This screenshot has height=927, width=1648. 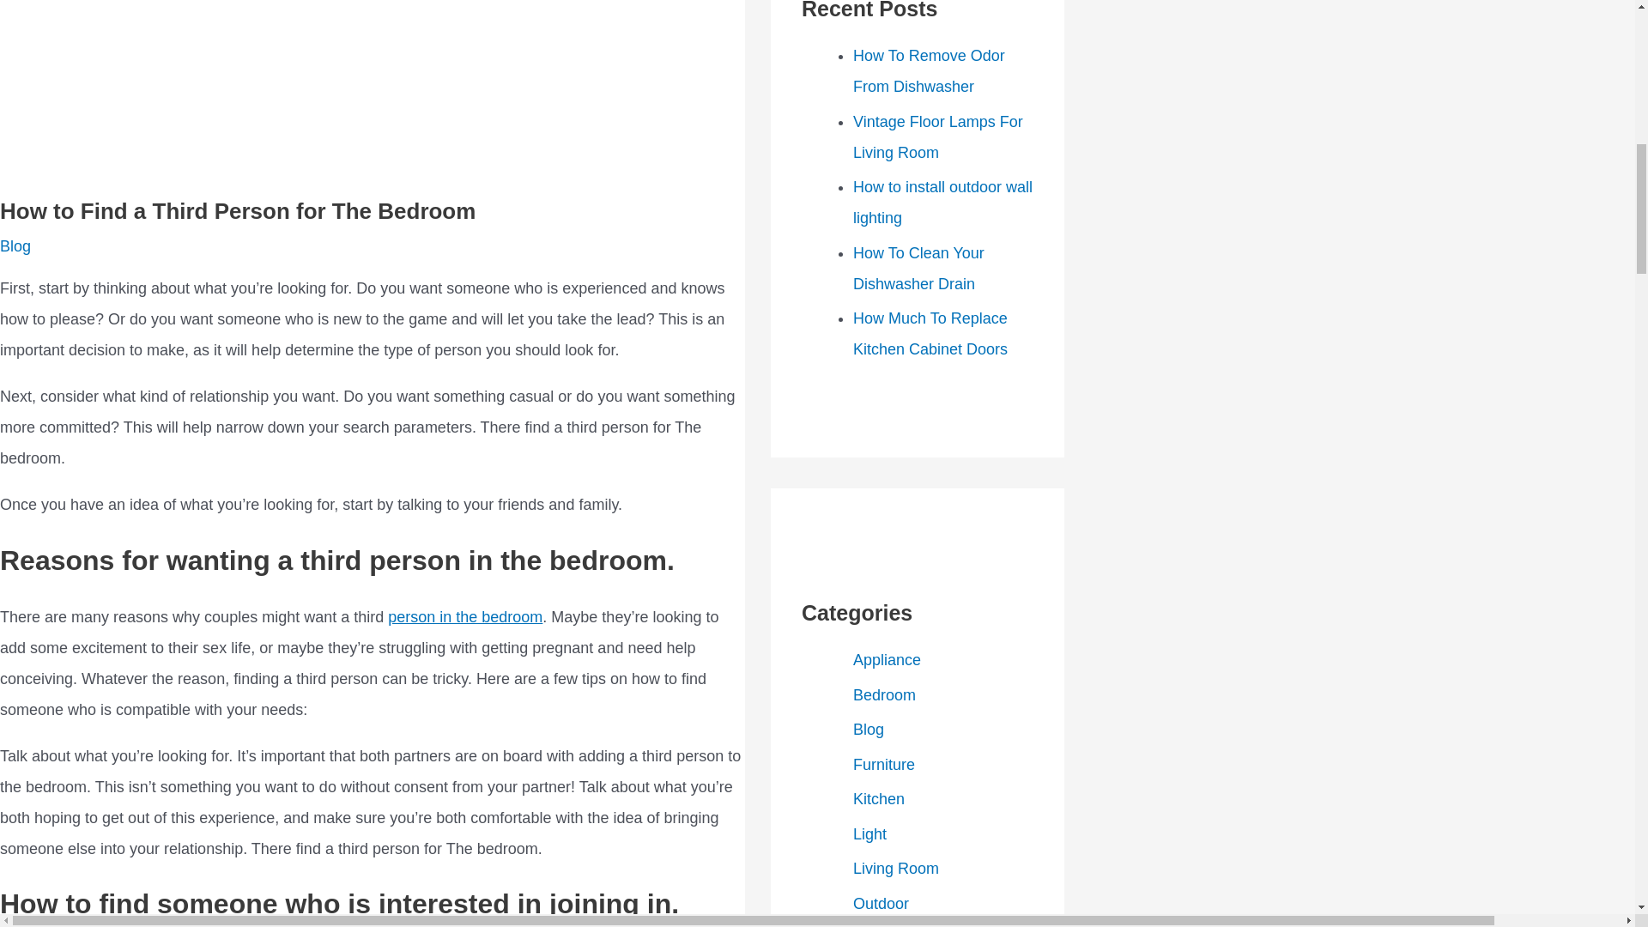 I want to click on Blog, so click(x=869, y=730).